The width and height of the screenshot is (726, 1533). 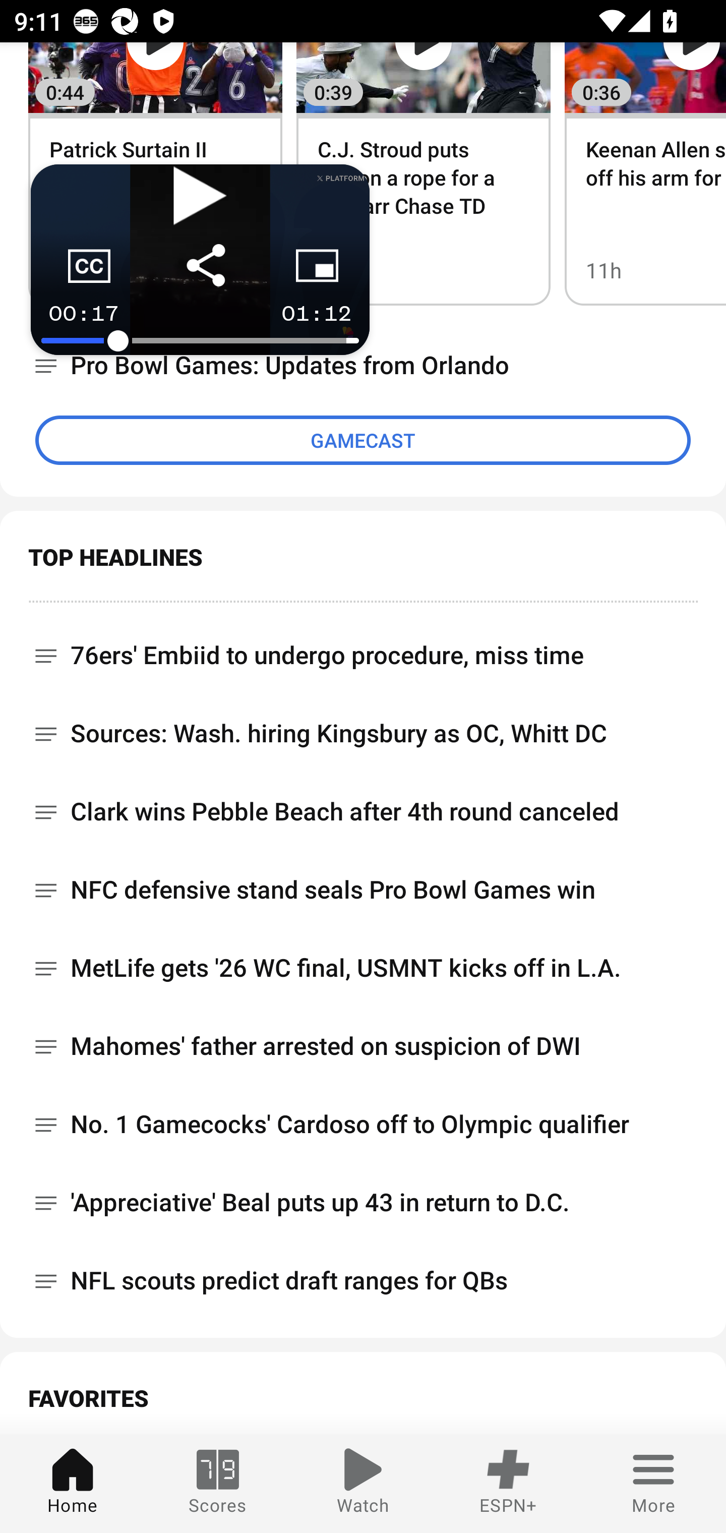 I want to click on Watch, so click(x=363, y=1484).